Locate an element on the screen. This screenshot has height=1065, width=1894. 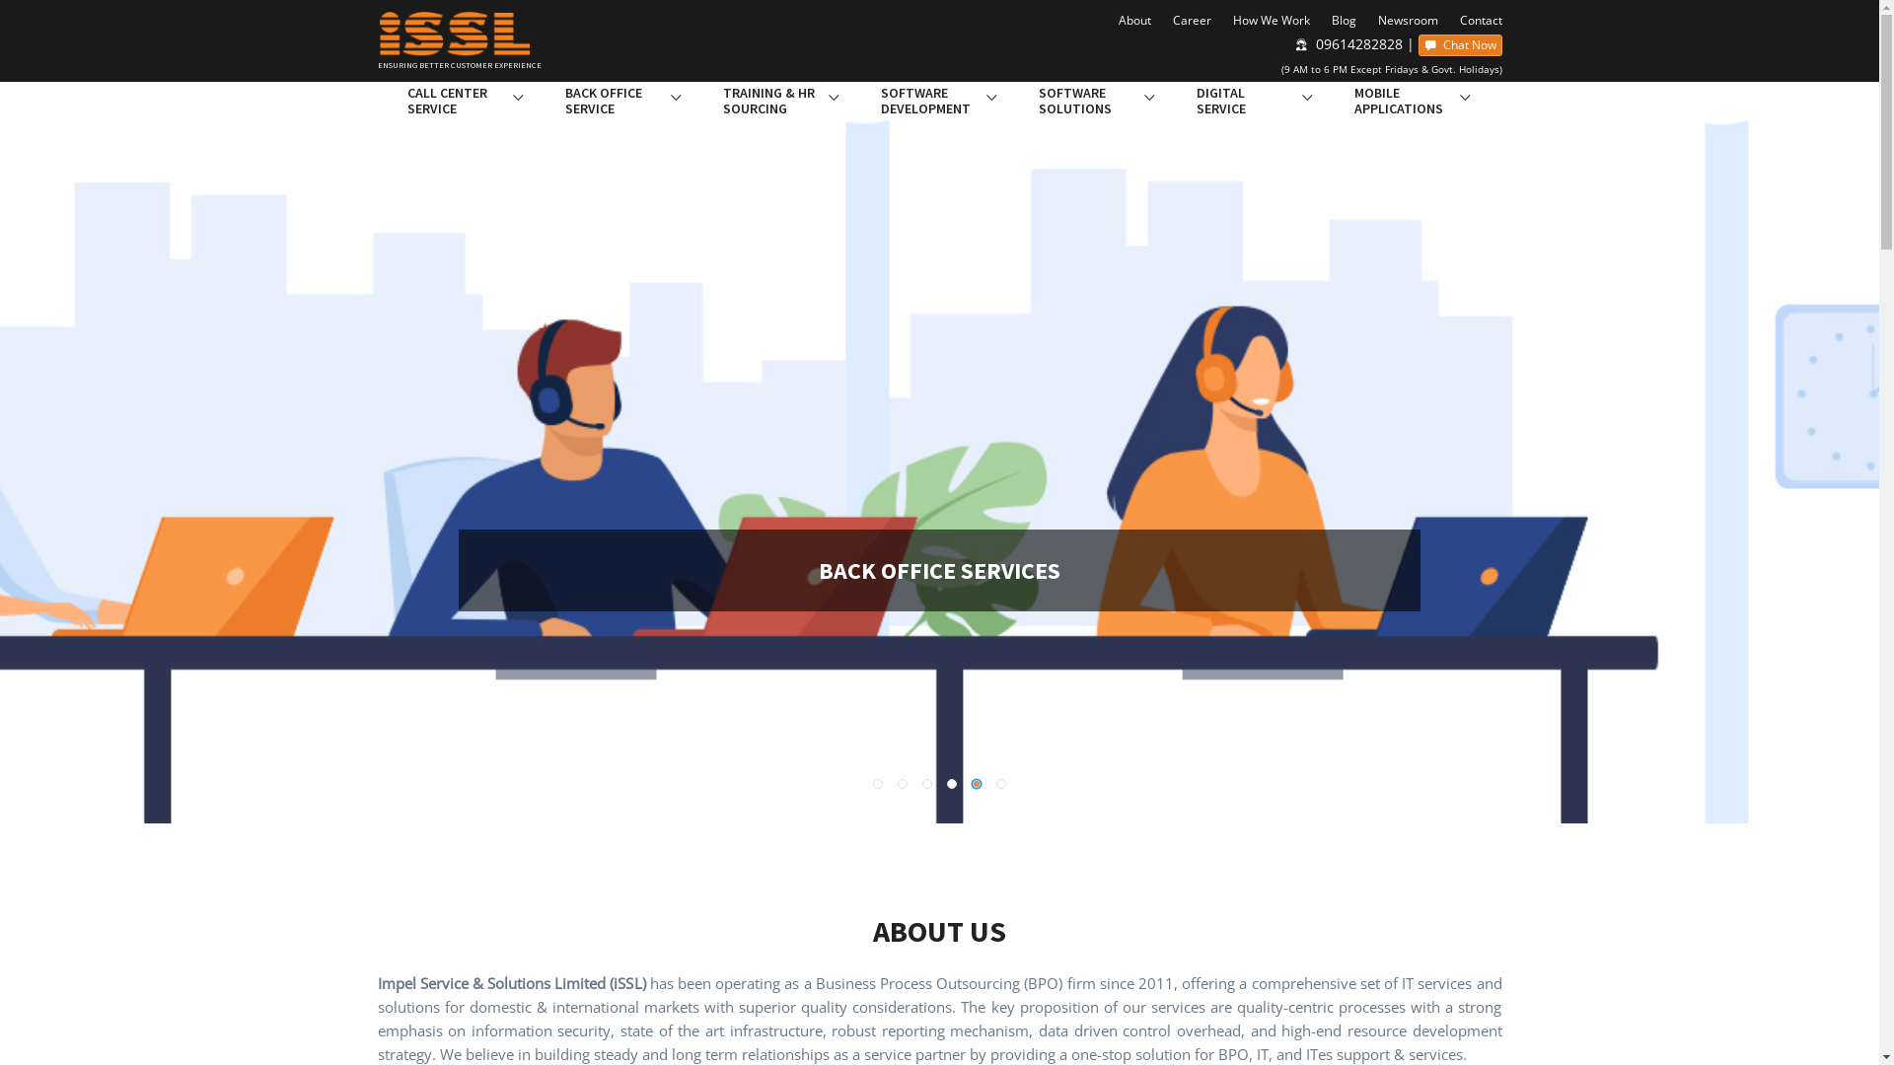
How We Work is located at coordinates (1268, 21).